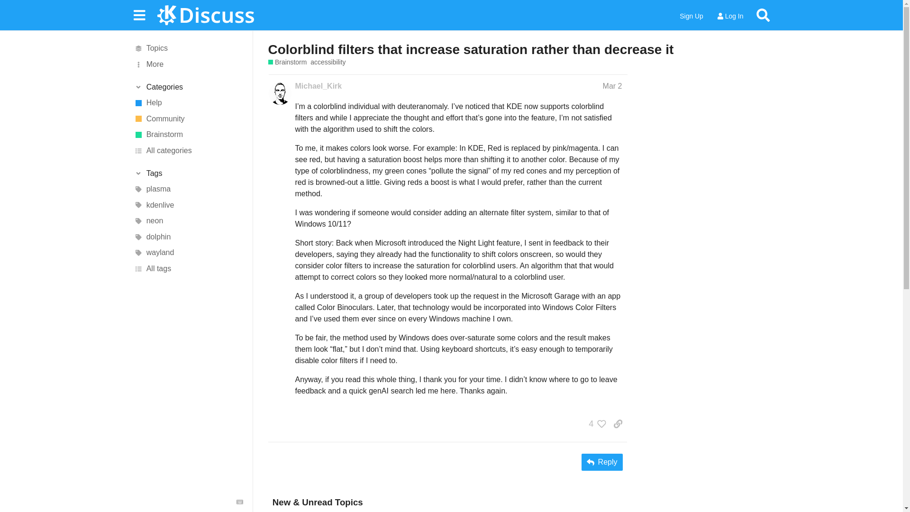 The height and width of the screenshot is (512, 910). What do you see at coordinates (188, 87) in the screenshot?
I see `Categories` at bounding box center [188, 87].